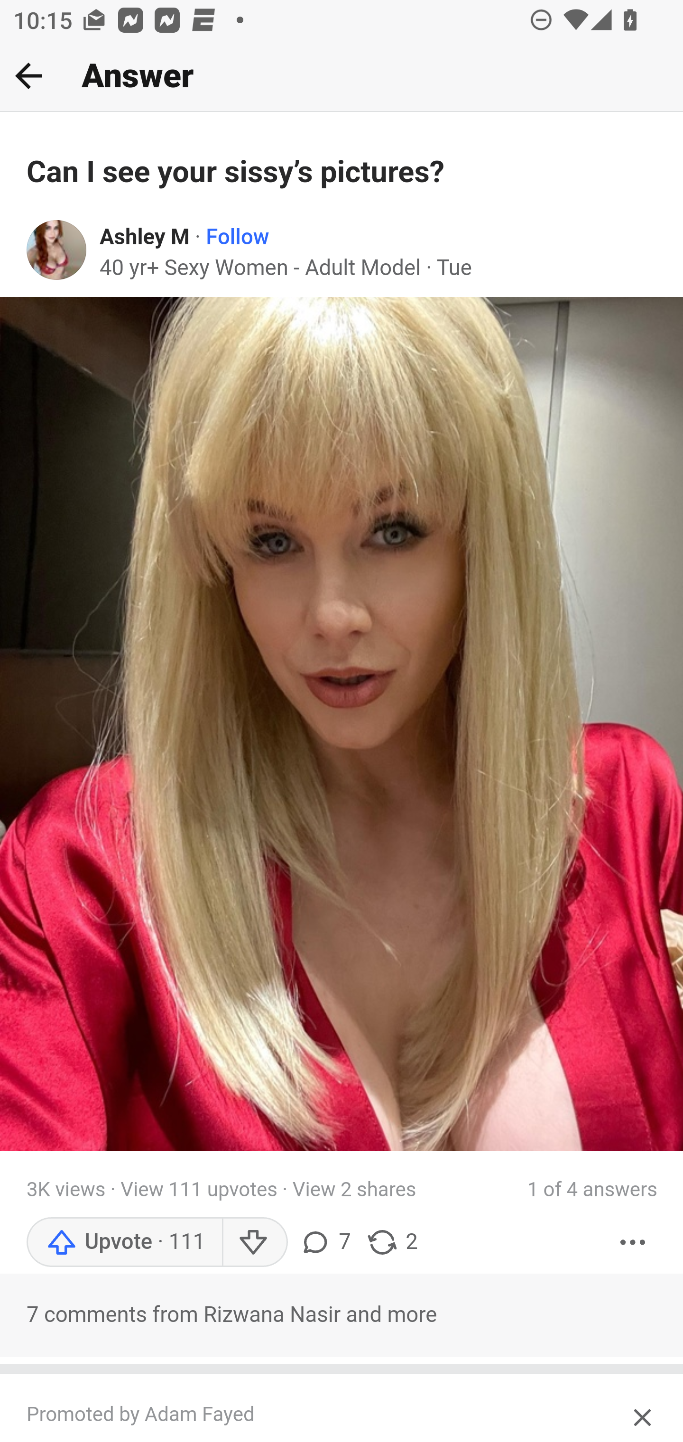 This screenshot has height=1442, width=683. What do you see at coordinates (325, 1242) in the screenshot?
I see `7 comments` at bounding box center [325, 1242].